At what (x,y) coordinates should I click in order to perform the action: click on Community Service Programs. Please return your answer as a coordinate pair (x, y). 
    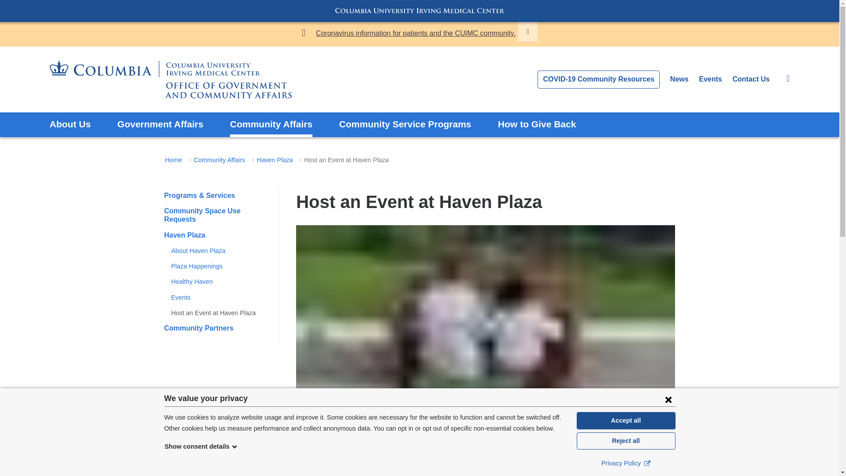
    Looking at the image, I should click on (405, 124).